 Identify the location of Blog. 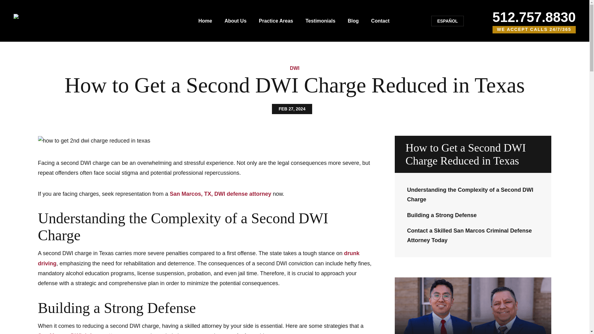
(353, 21).